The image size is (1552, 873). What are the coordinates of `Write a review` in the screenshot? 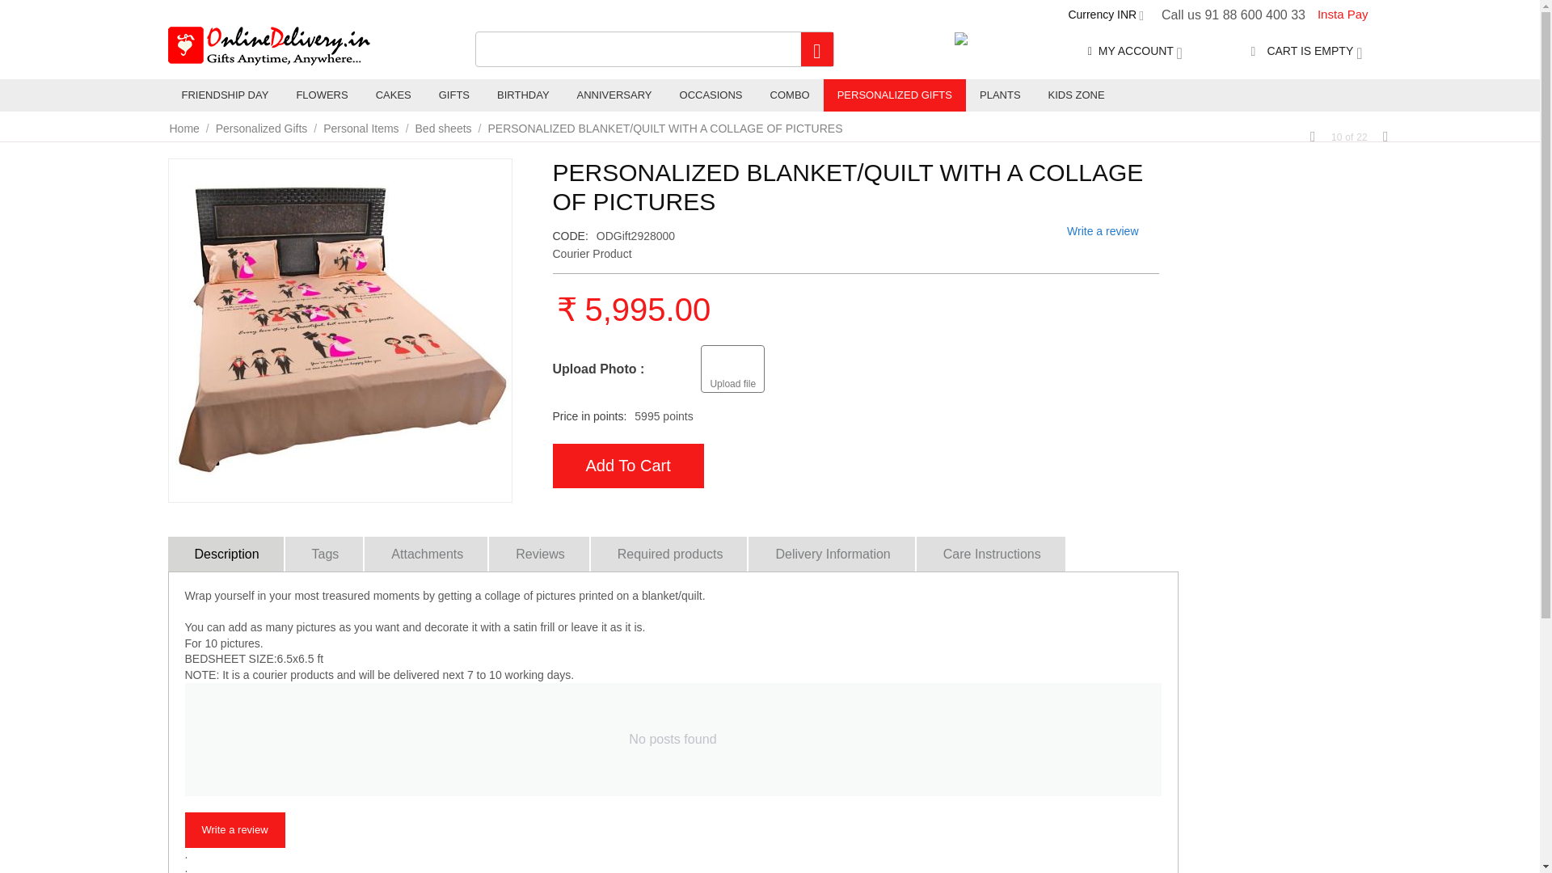 It's located at (234, 830).